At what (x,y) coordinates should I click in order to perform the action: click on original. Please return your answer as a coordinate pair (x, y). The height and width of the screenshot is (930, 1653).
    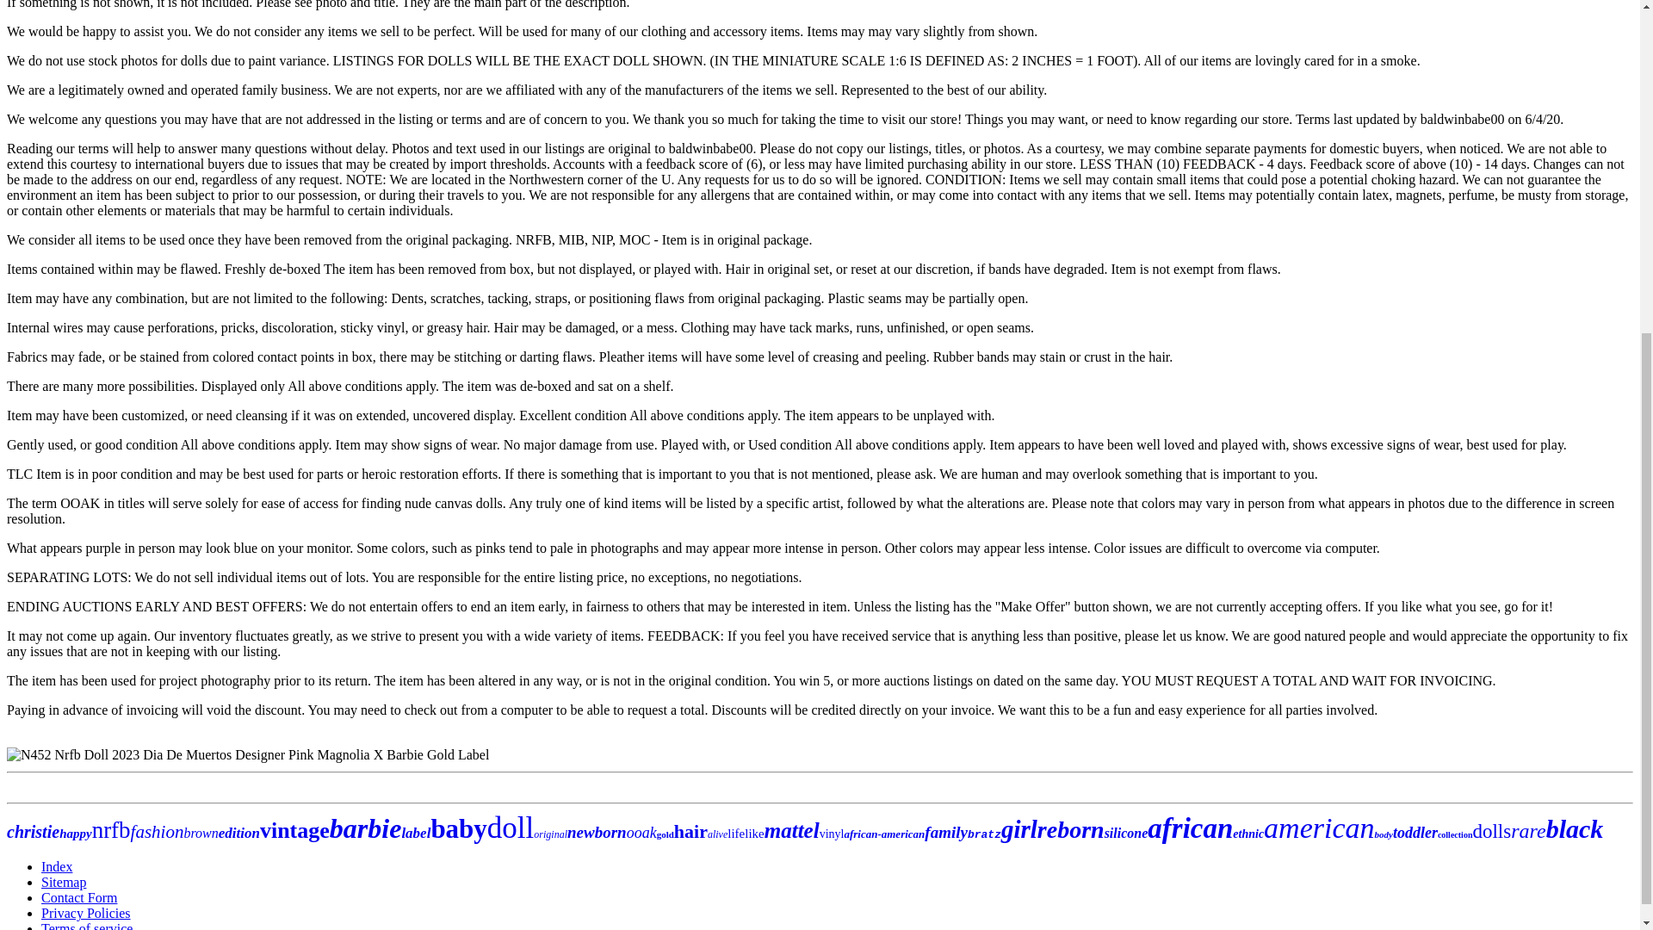
    Looking at the image, I should click on (550, 834).